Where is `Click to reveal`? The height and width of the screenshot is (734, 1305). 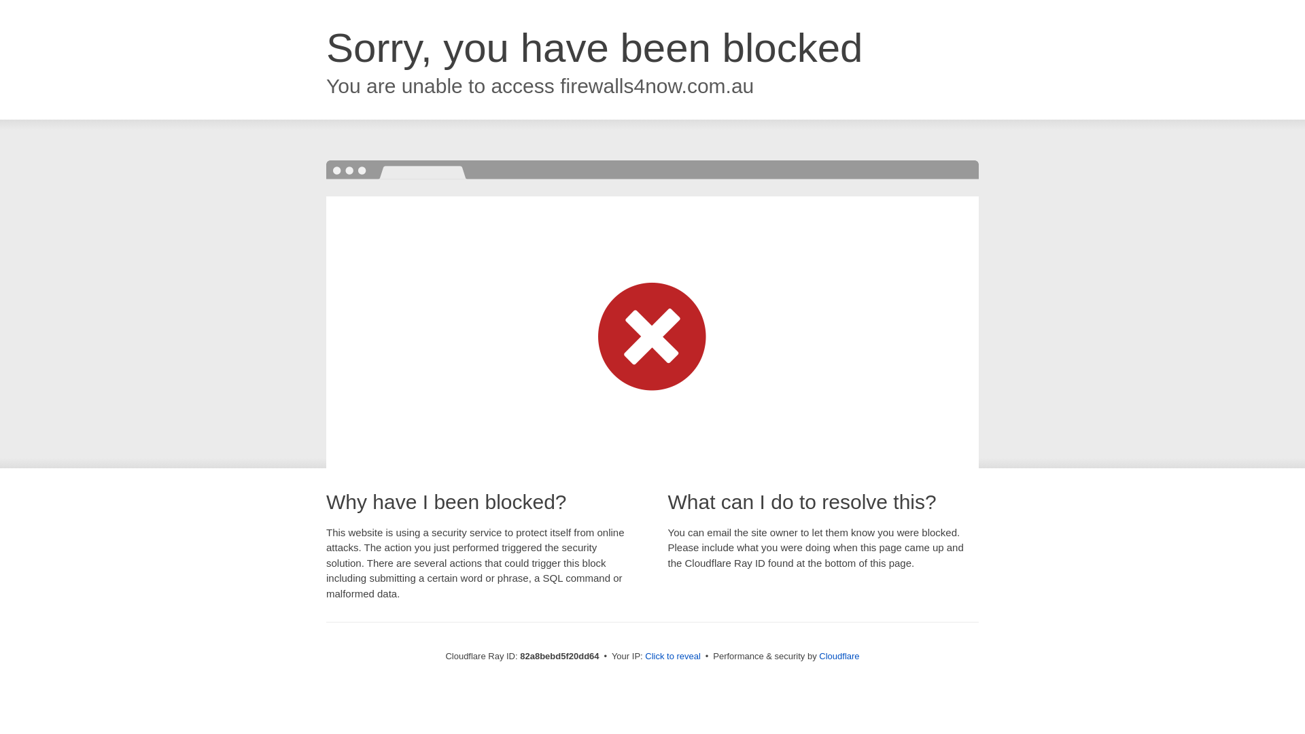 Click to reveal is located at coordinates (673, 657).